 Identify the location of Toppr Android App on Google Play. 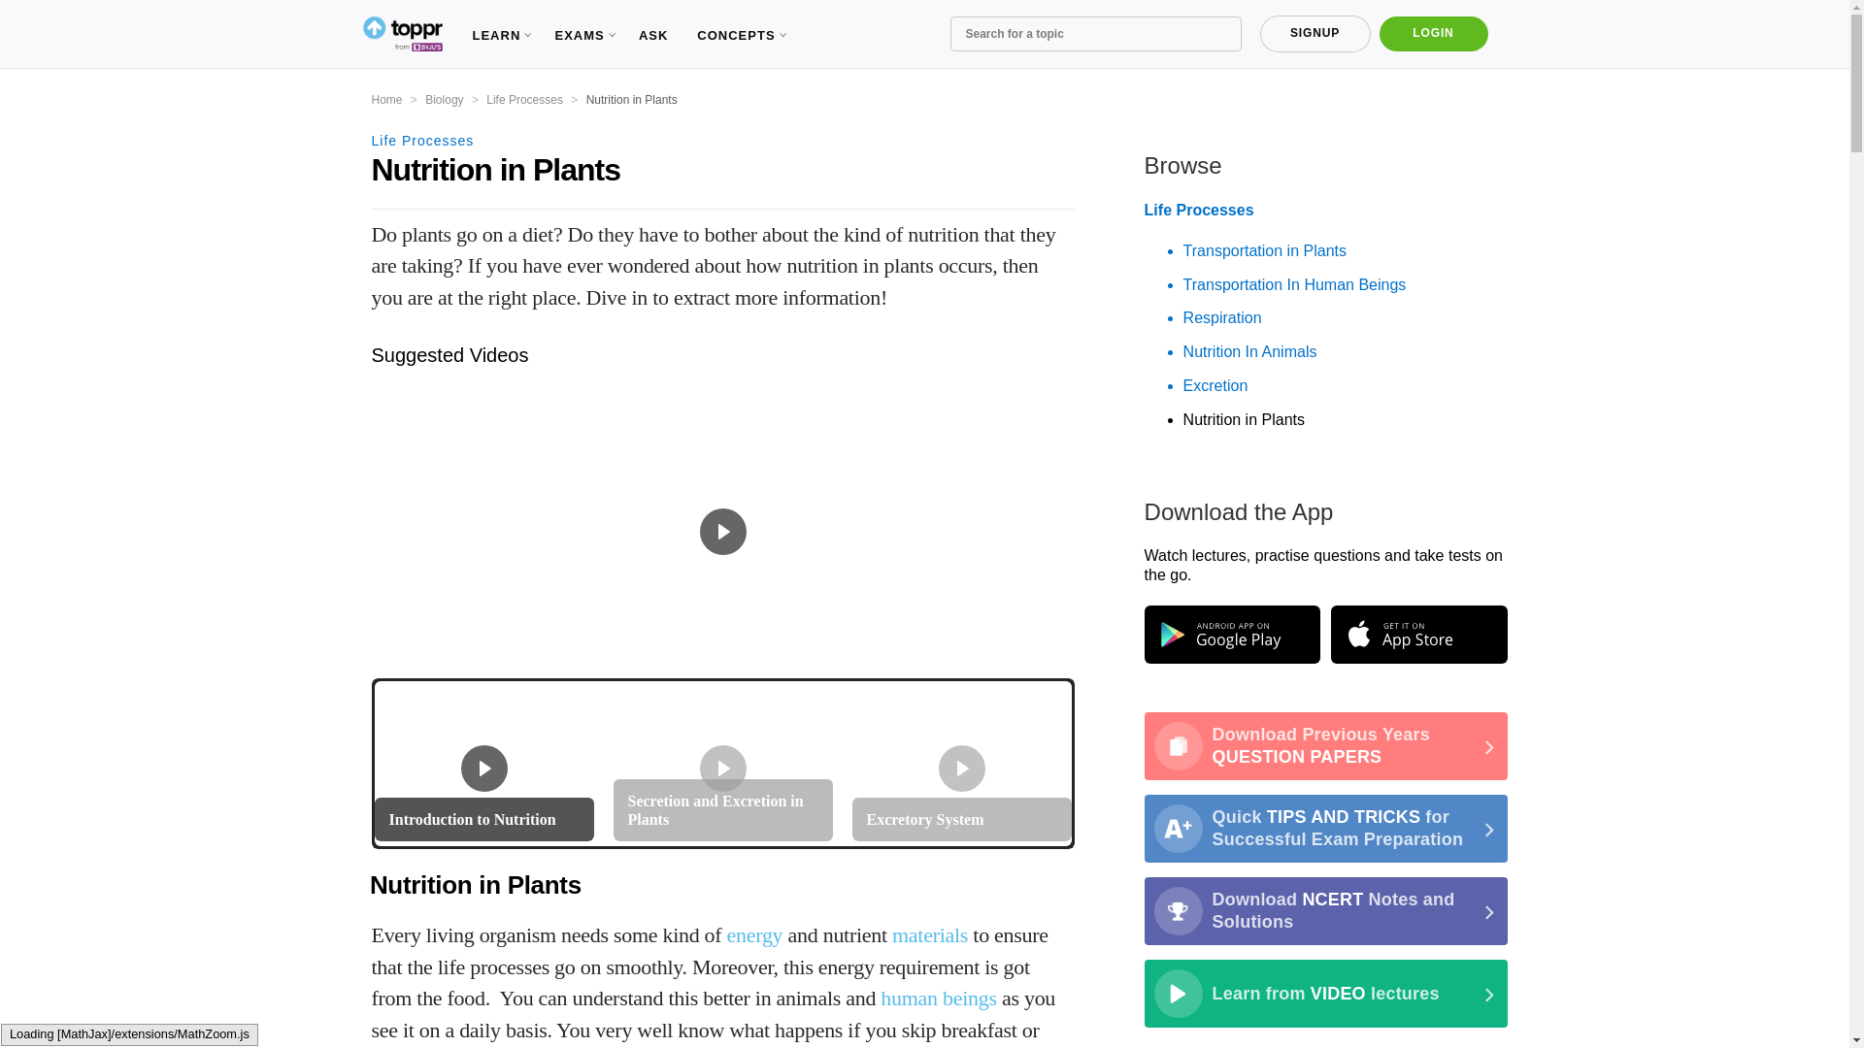
(1231, 635).